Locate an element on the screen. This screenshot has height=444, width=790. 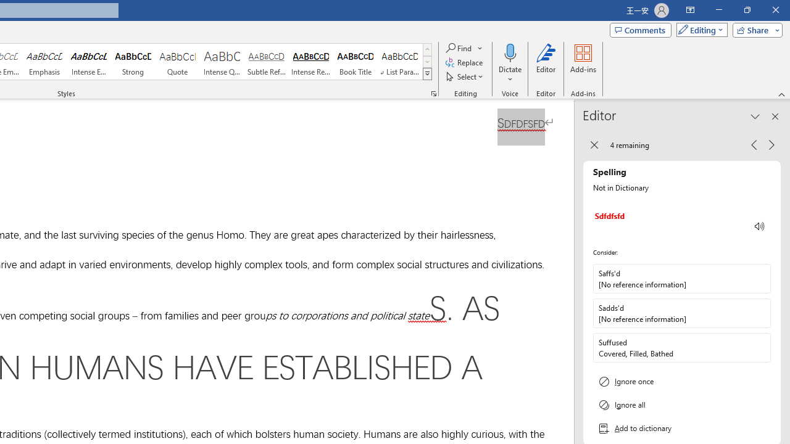
Next Issue, 4 remaining is located at coordinates (771, 144).